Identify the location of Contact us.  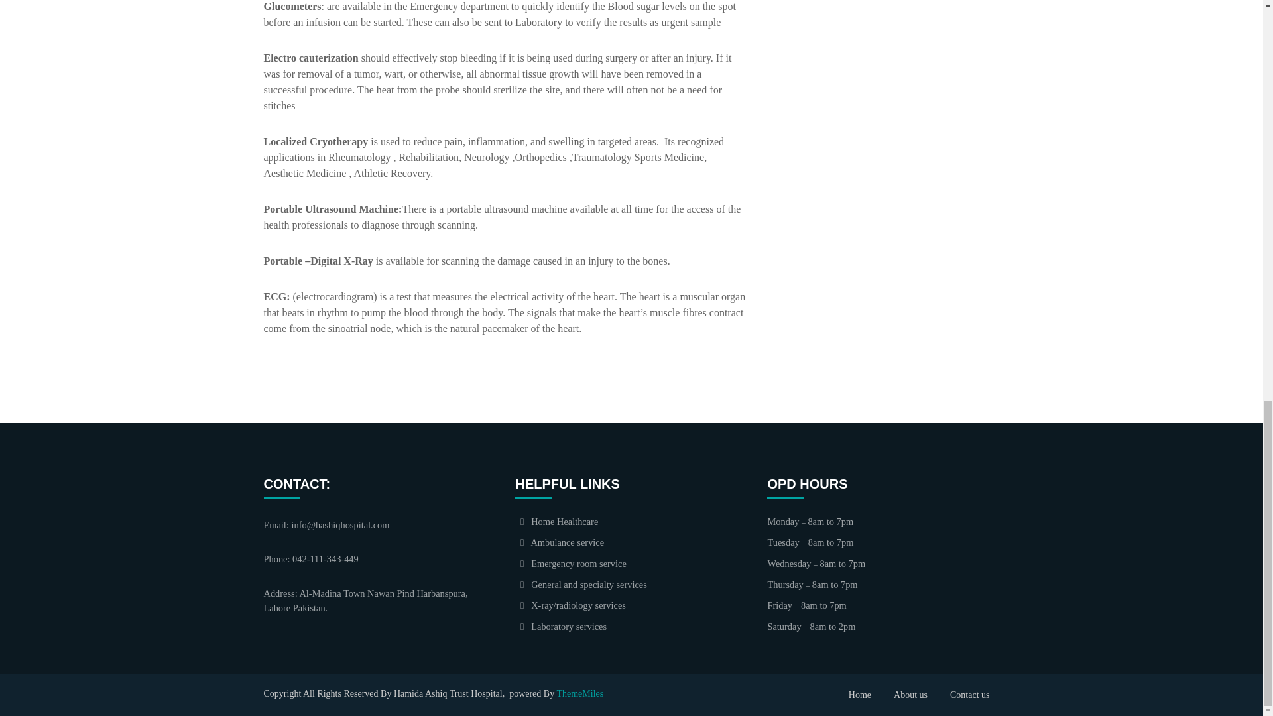
(969, 695).